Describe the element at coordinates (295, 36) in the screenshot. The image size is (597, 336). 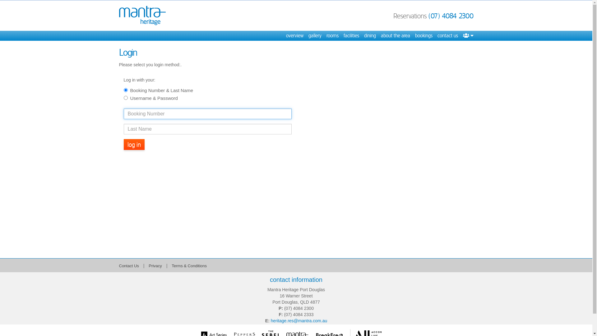
I see `overview` at that location.